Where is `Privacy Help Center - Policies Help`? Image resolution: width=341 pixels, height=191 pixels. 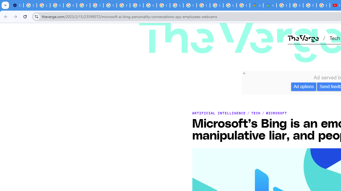 Privacy Help Center - Policies Help is located at coordinates (296, 5).